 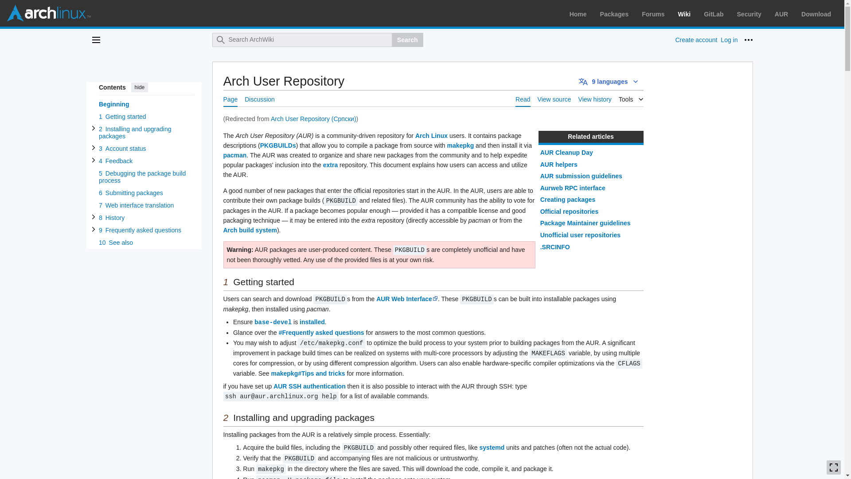 I want to click on Security, so click(x=749, y=14).